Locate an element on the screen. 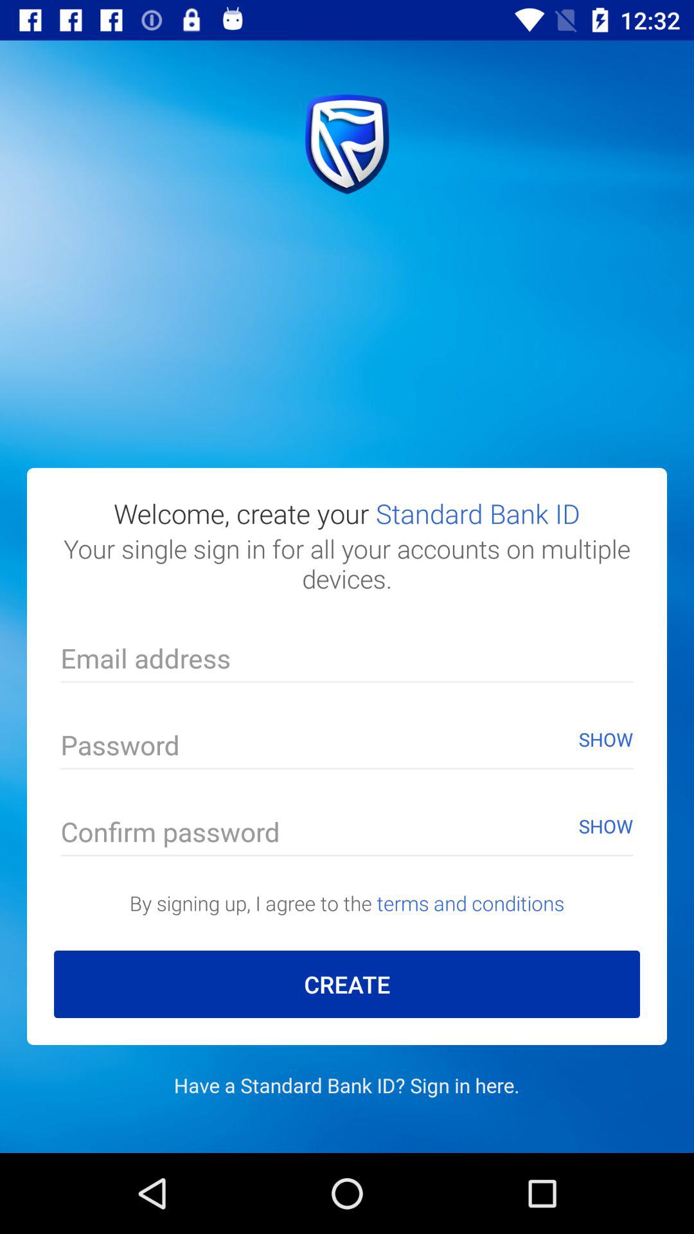 The image size is (694, 1234). enter password is located at coordinates (347, 748).